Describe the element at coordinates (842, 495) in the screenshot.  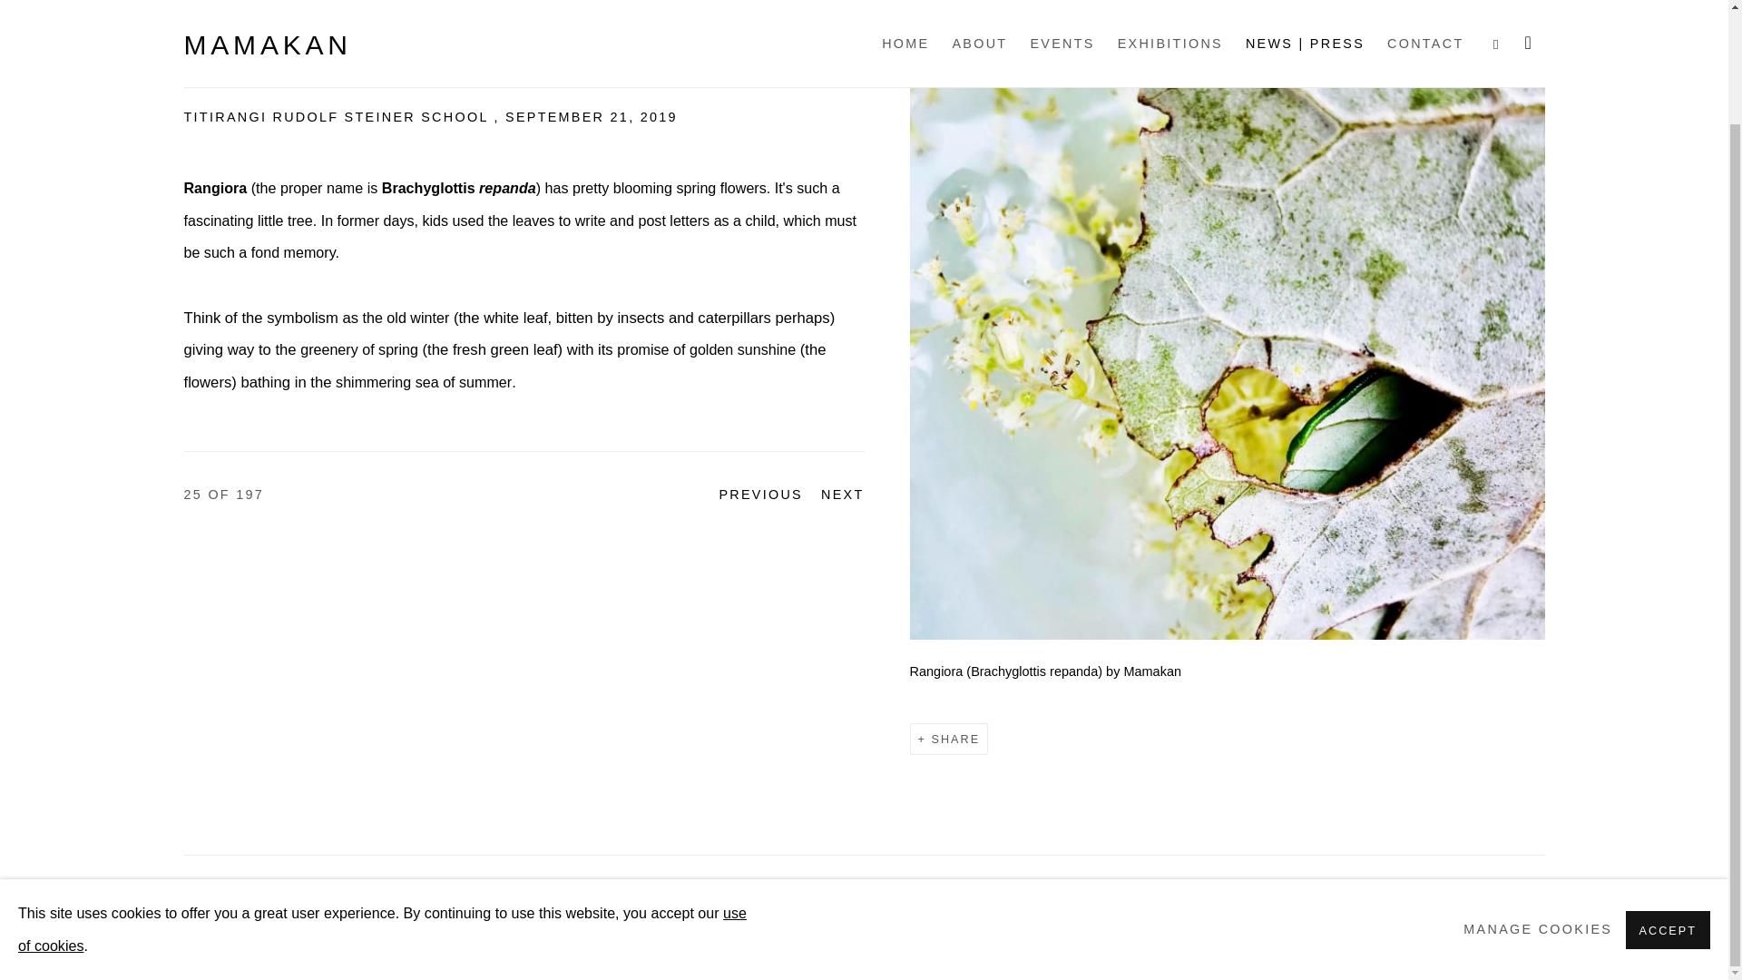
I see `CONTACT` at that location.